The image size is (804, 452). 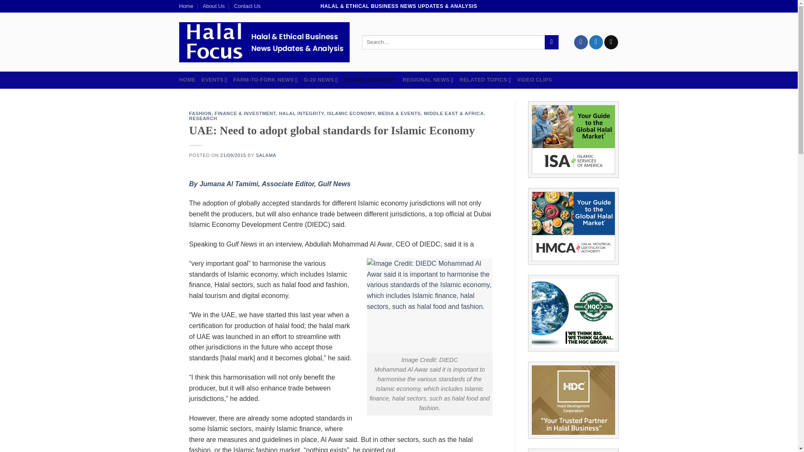 I want to click on EVENTS, so click(x=214, y=80).